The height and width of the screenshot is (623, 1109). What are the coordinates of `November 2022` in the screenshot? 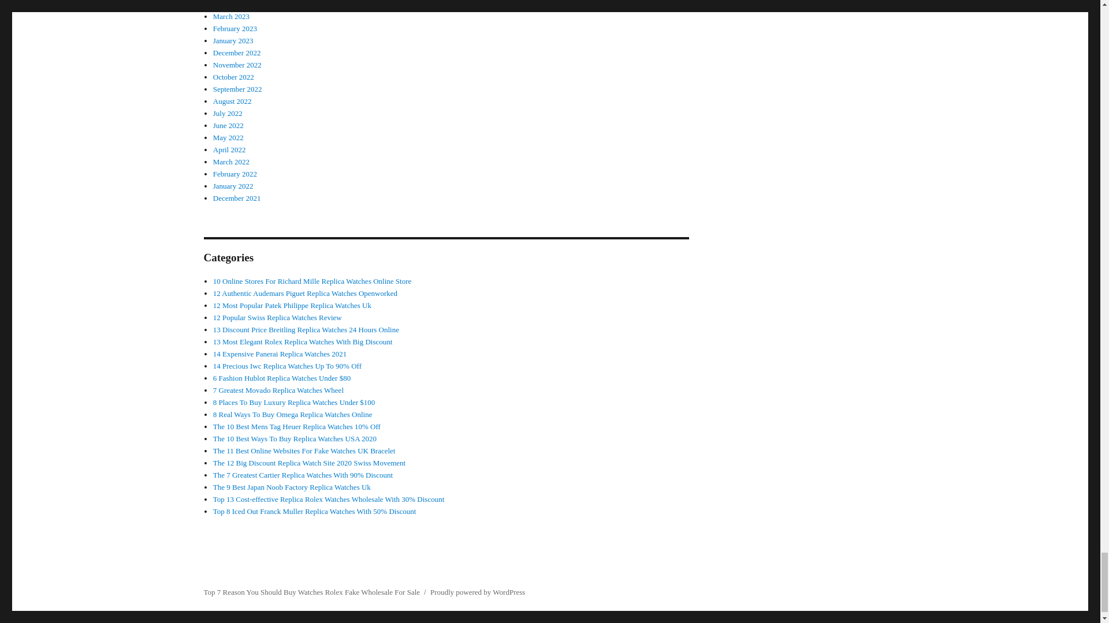 It's located at (237, 65).